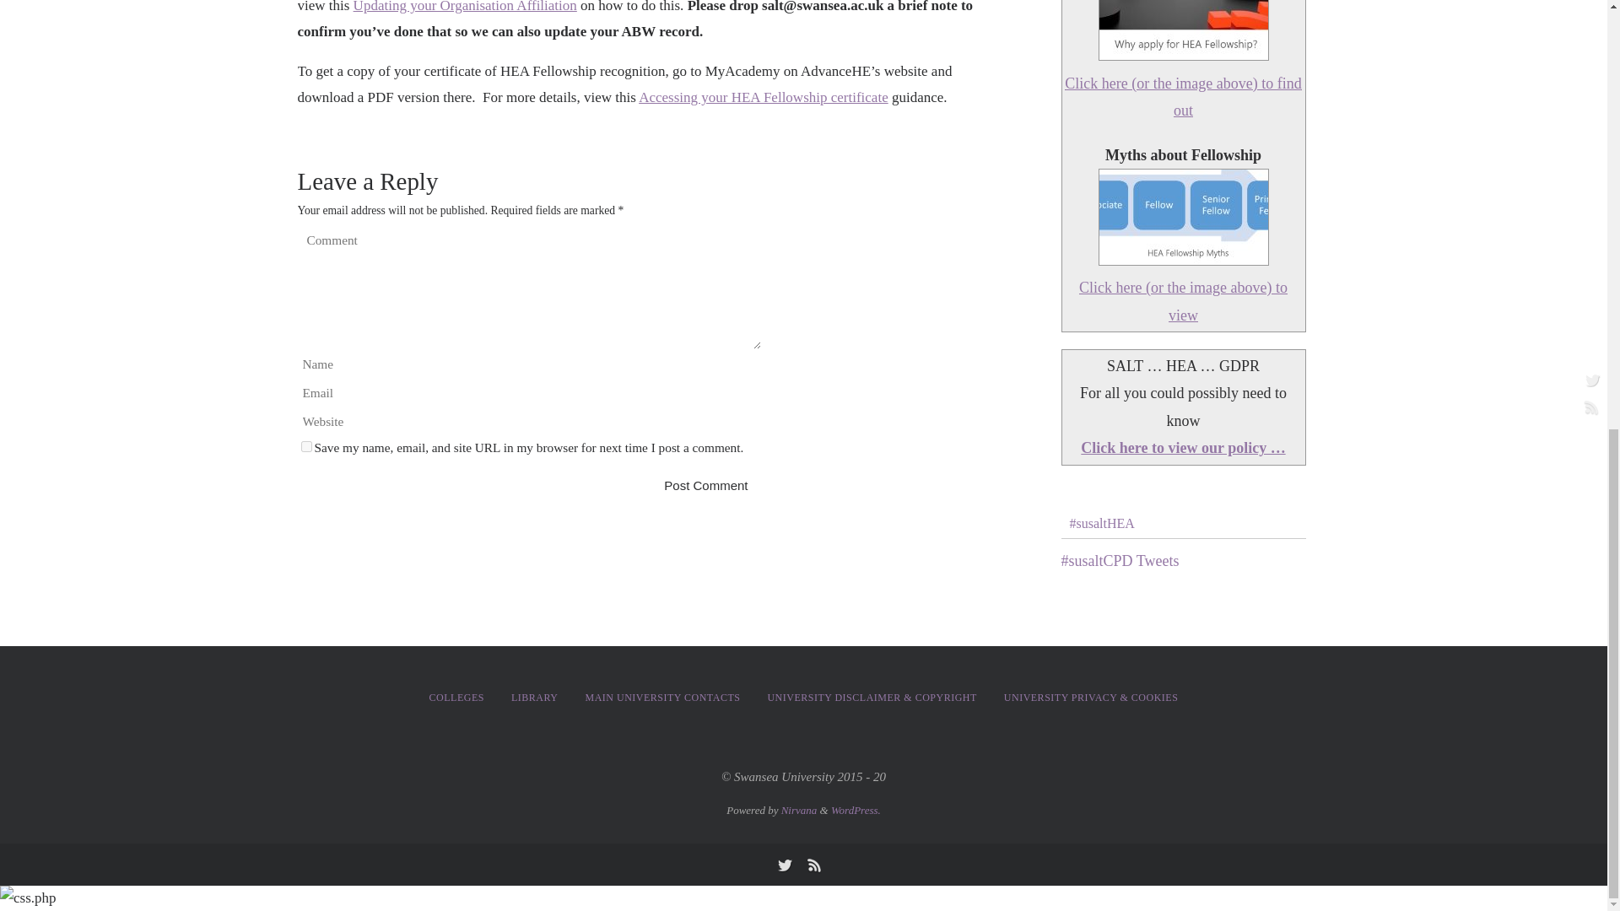  What do you see at coordinates (856, 810) in the screenshot?
I see `Semantic Personal Publishing Platform` at bounding box center [856, 810].